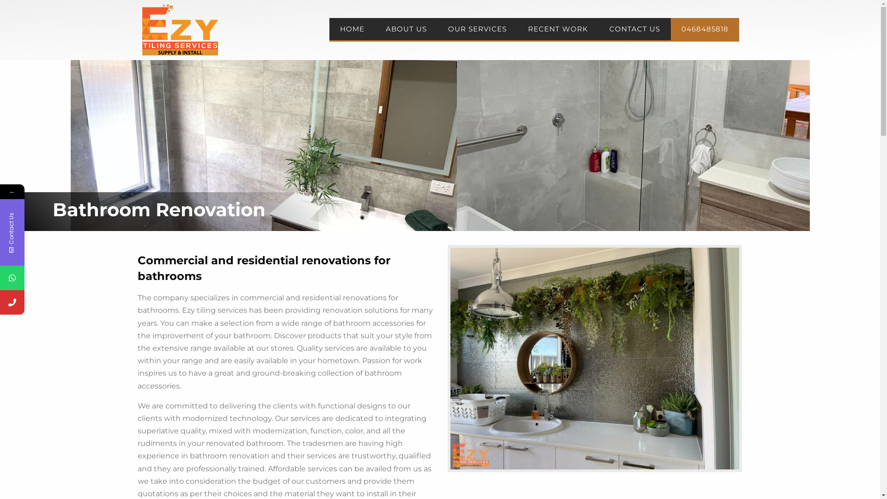  What do you see at coordinates (56, 302) in the screenshot?
I see `Phone` at bounding box center [56, 302].